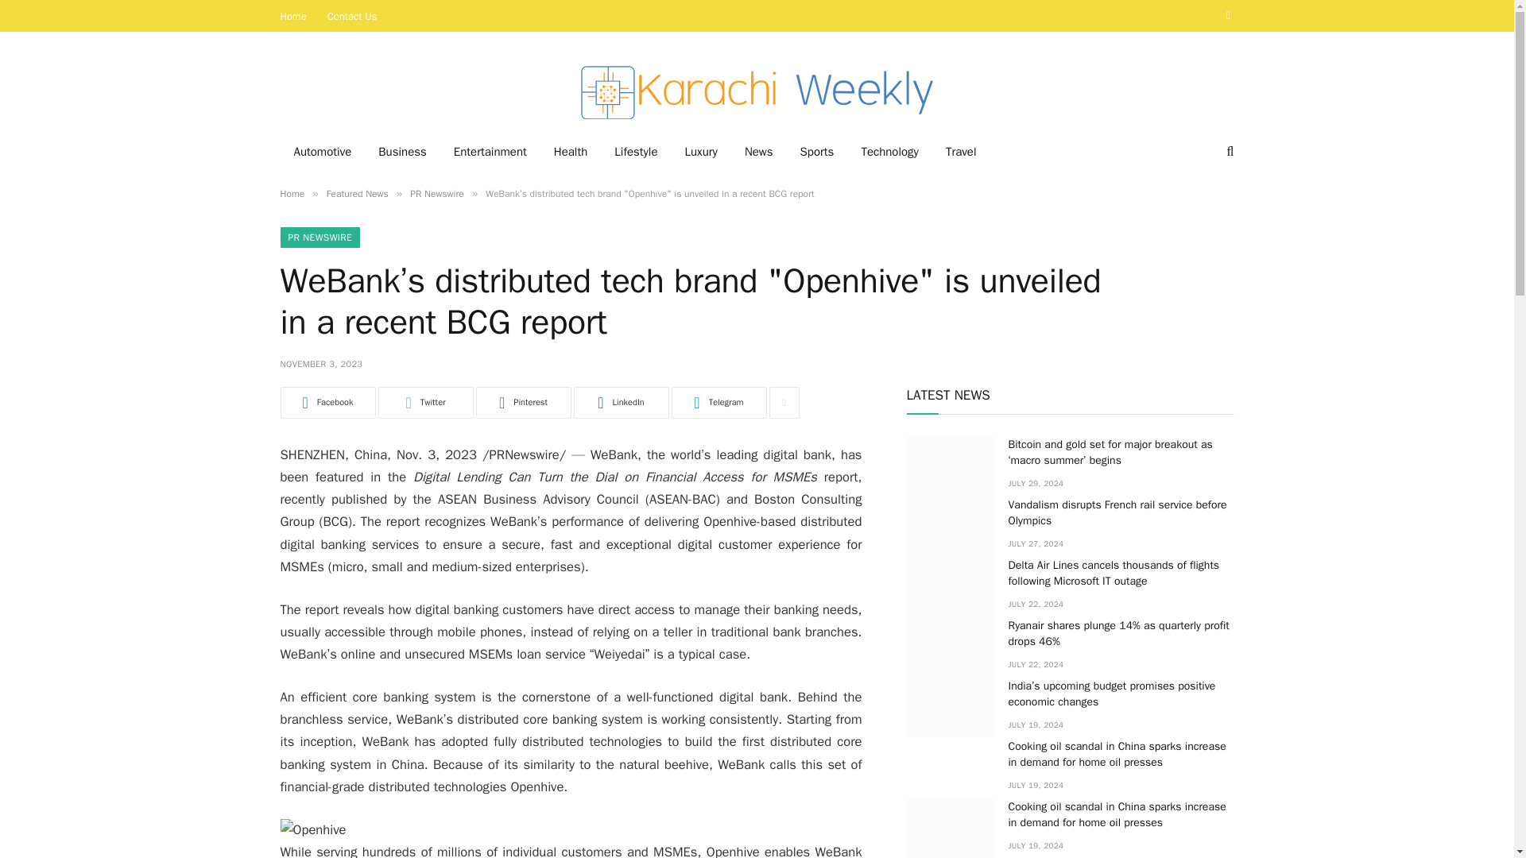 Image resolution: width=1526 pixels, height=858 pixels. Describe the element at coordinates (327, 403) in the screenshot. I see `Share on Facebook` at that location.